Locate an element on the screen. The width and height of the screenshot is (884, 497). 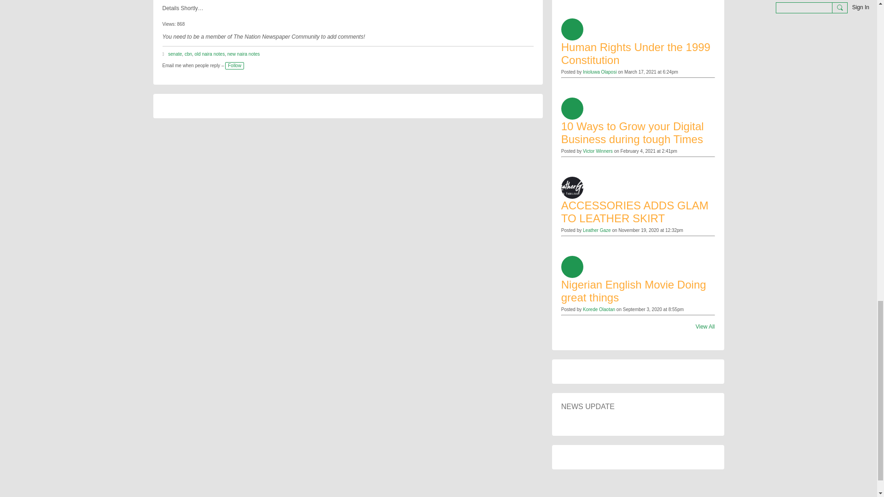
cbn is located at coordinates (188, 54).